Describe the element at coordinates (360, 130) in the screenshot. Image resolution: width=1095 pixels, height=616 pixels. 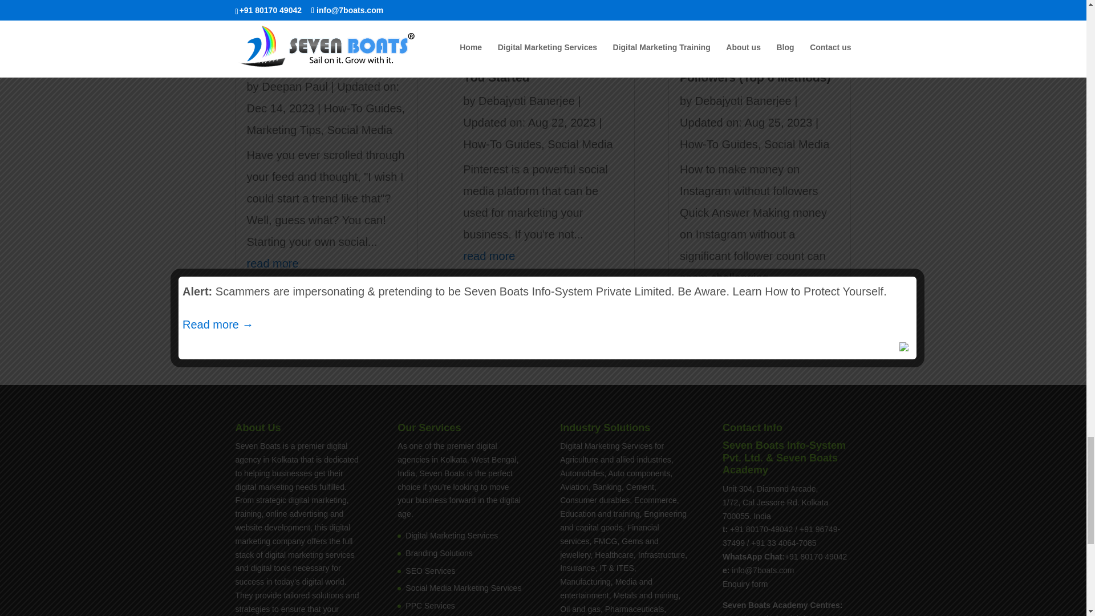
I see `Social Media` at that location.